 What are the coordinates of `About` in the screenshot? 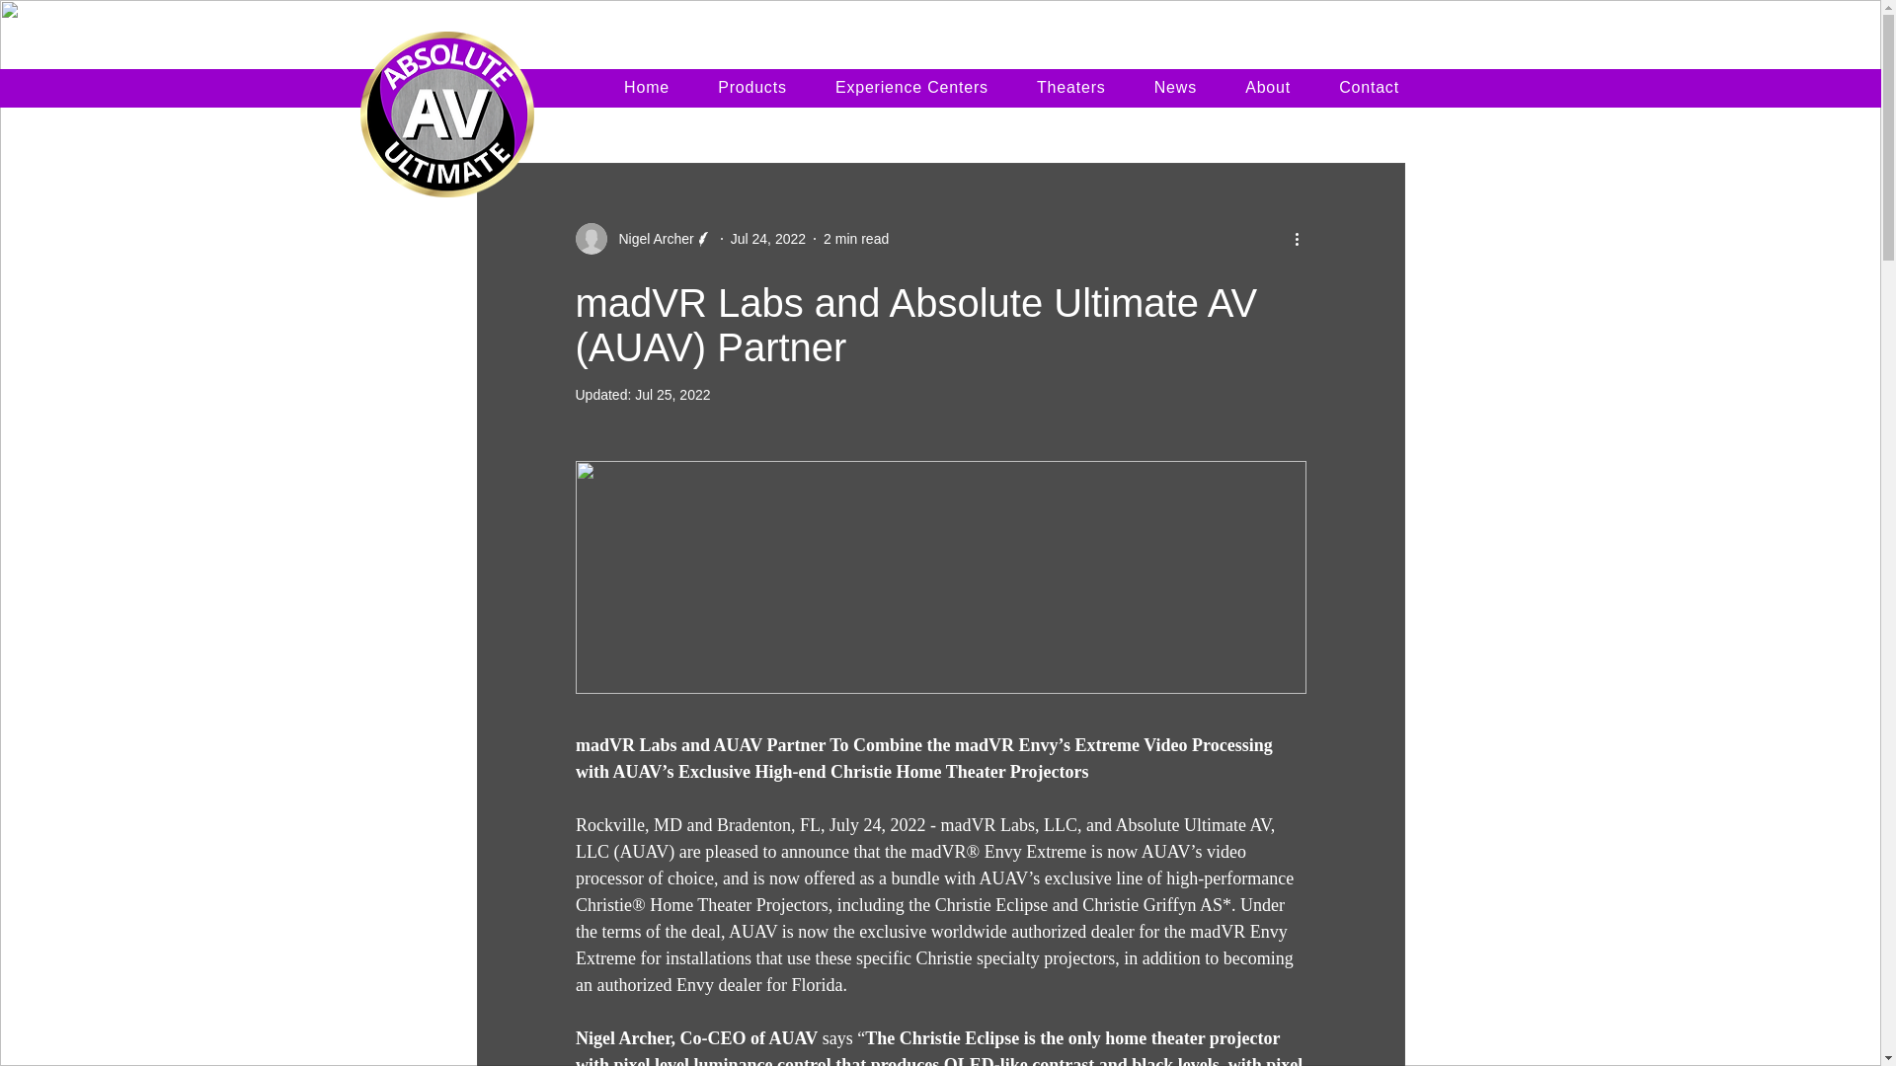 It's located at (1268, 88).